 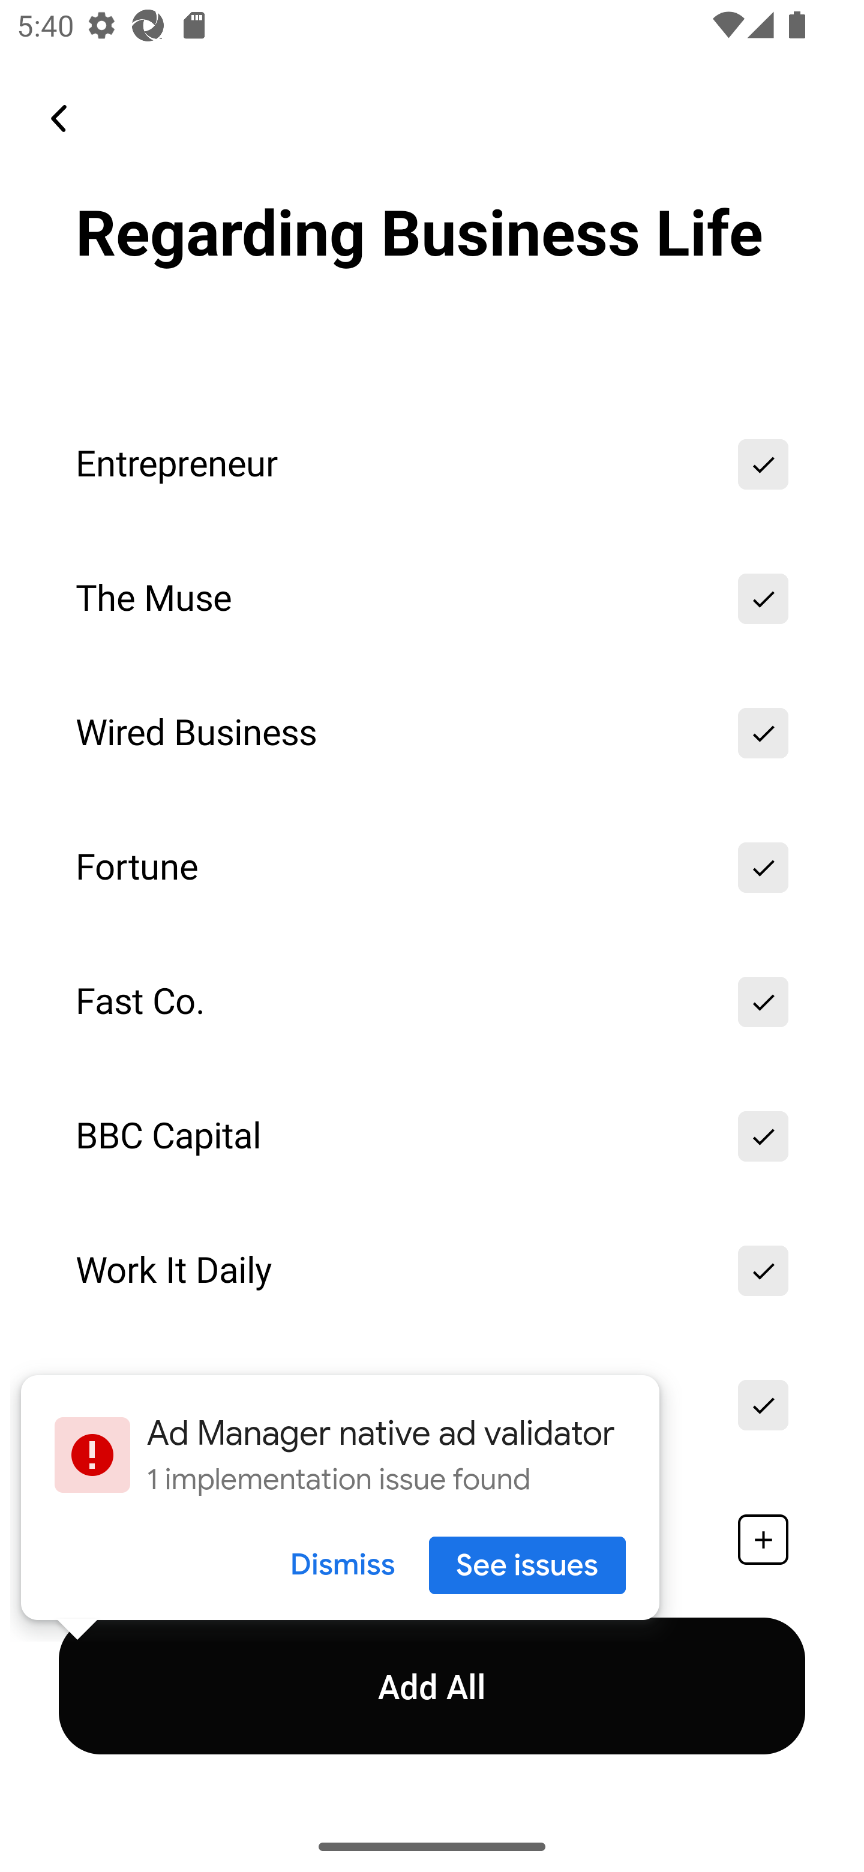 What do you see at coordinates (763, 1001) in the screenshot?
I see `Add To My Bundle` at bounding box center [763, 1001].